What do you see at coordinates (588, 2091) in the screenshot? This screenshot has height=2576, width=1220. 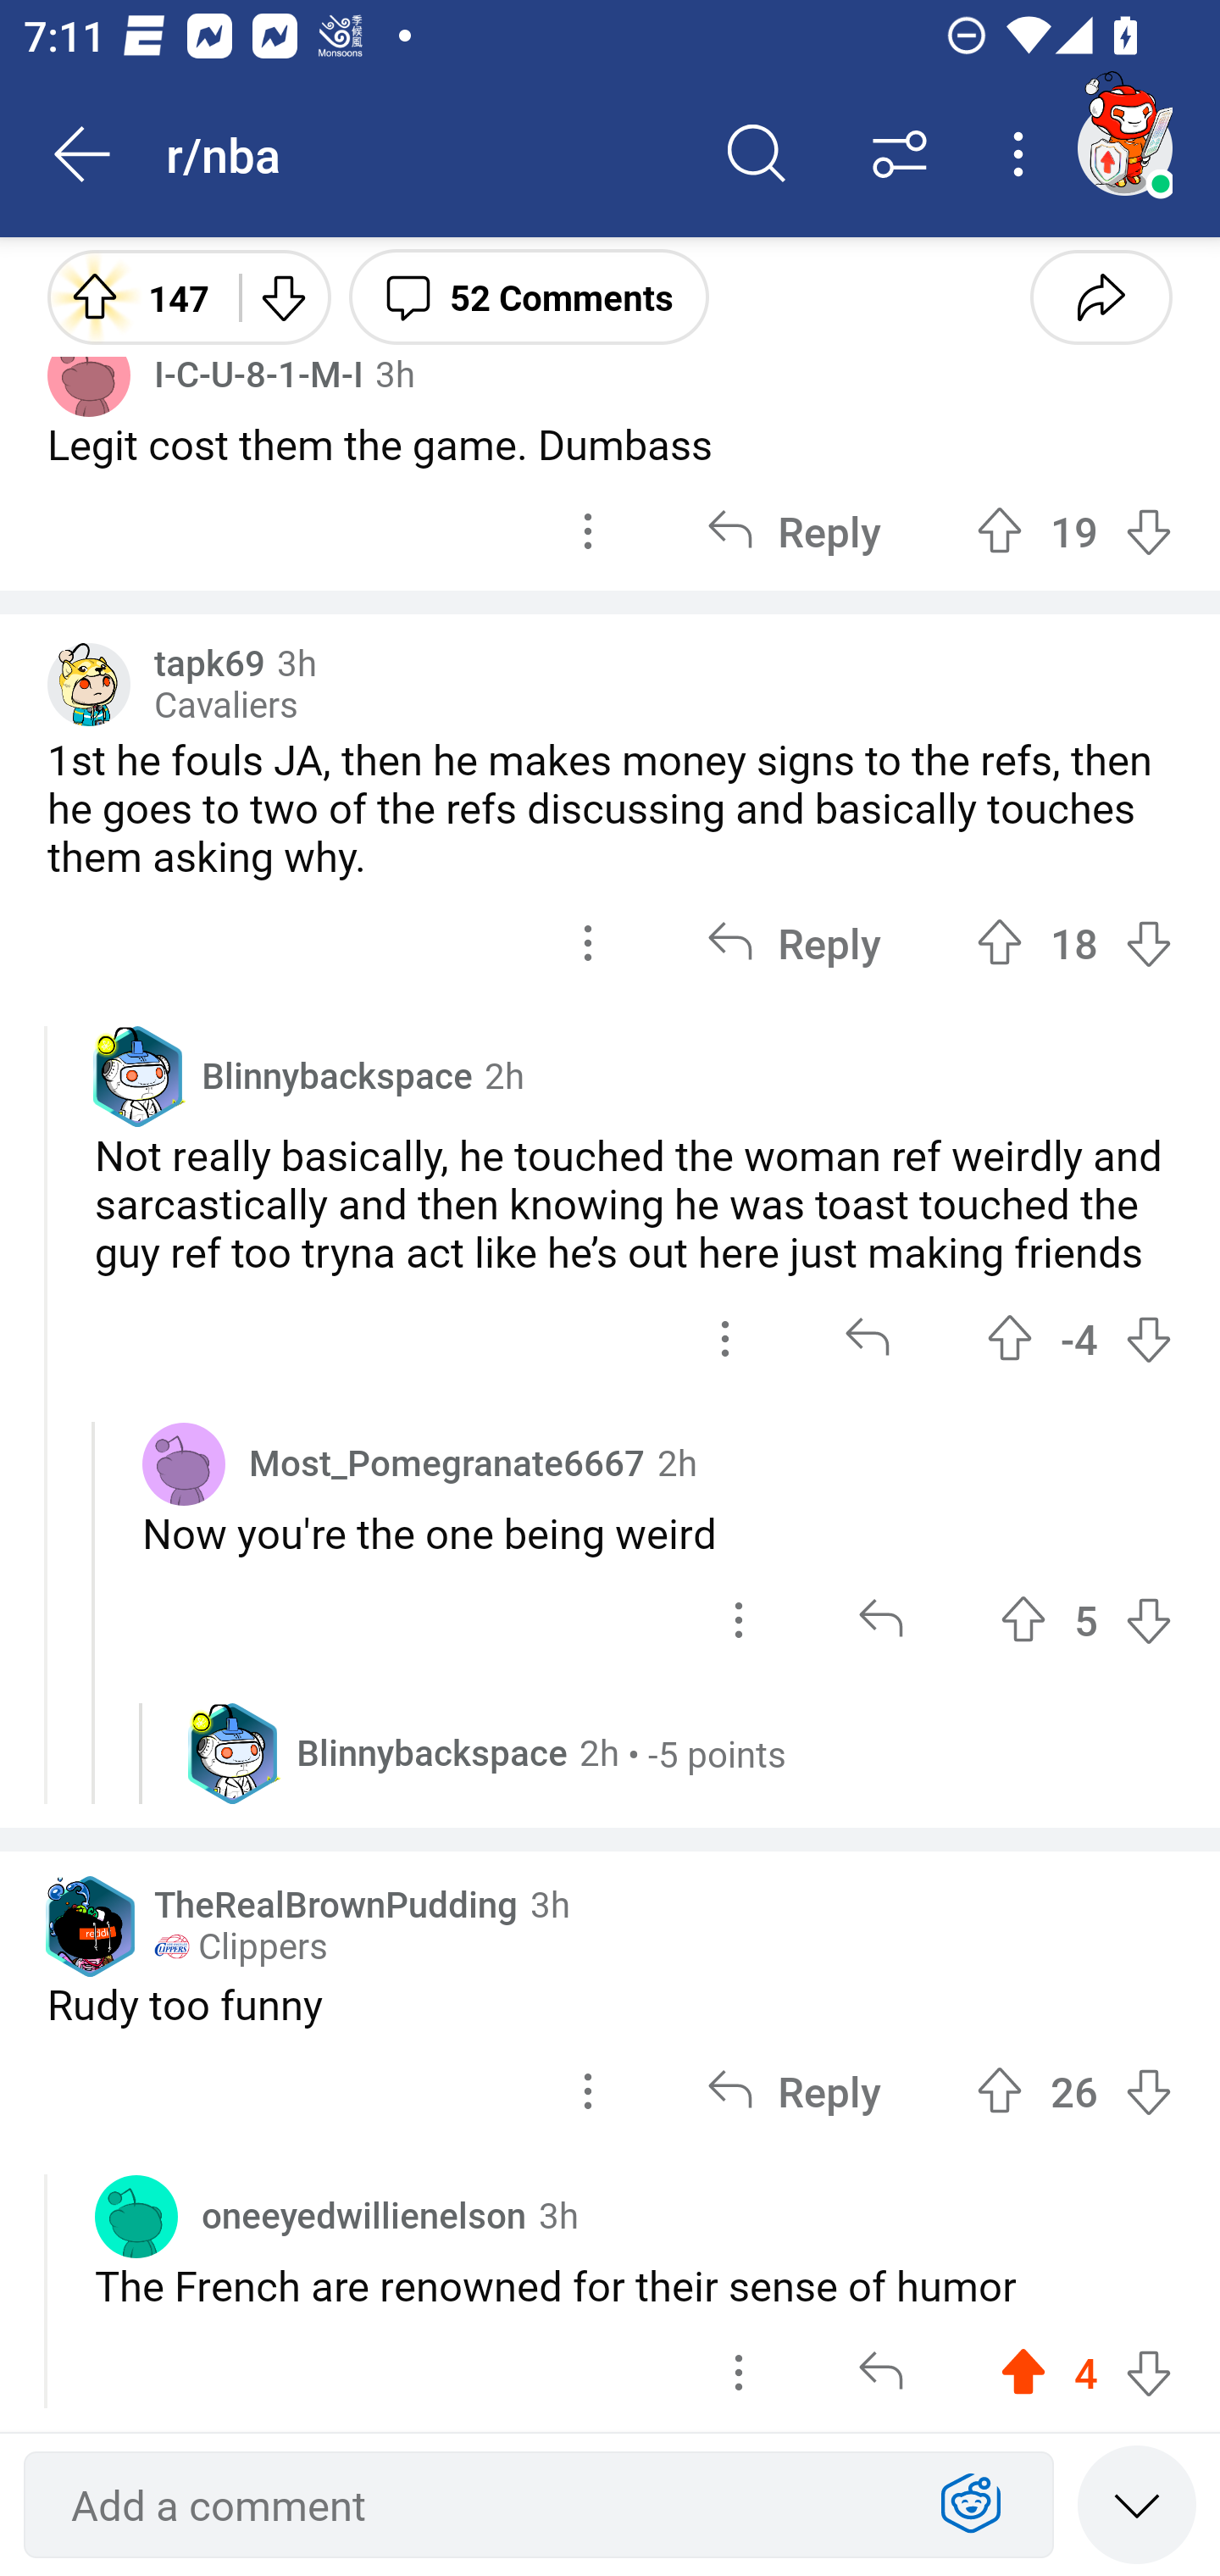 I see `options` at bounding box center [588, 2091].